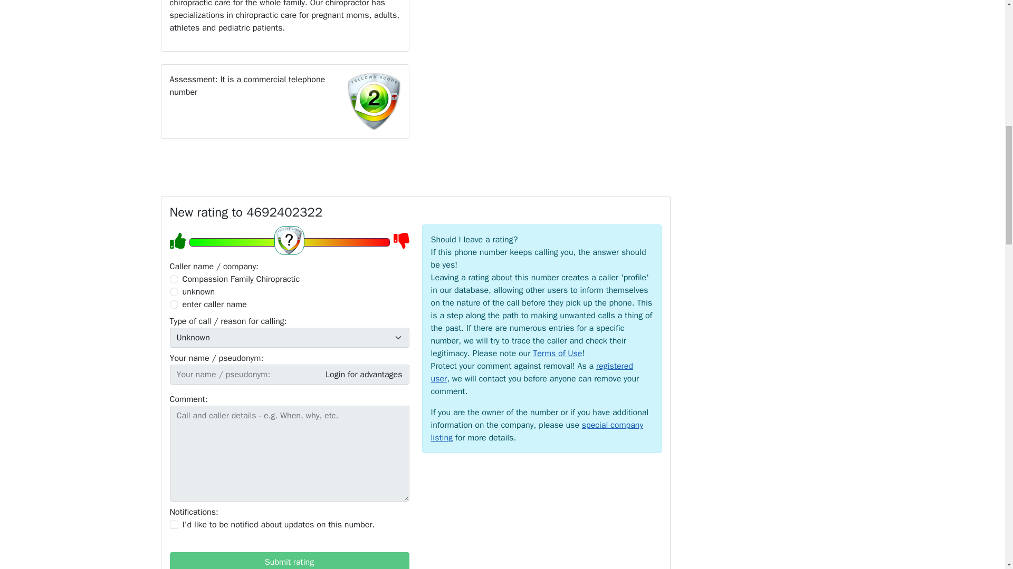  What do you see at coordinates (364, 375) in the screenshot?
I see `Login for advantages` at bounding box center [364, 375].